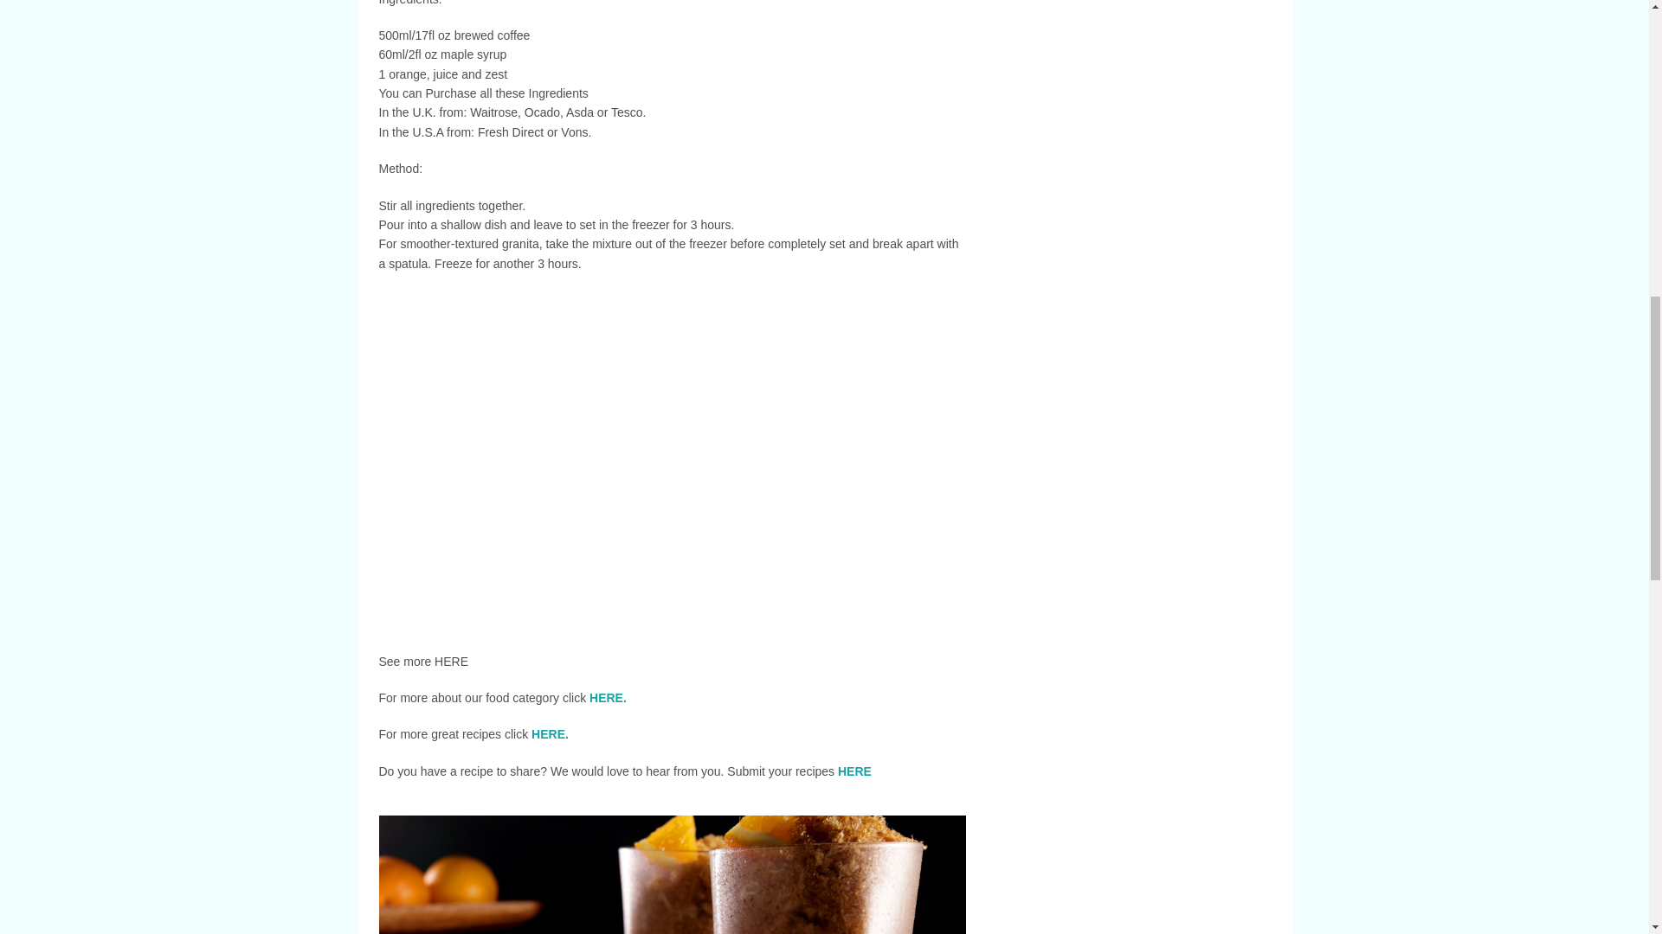 The image size is (1662, 934). What do you see at coordinates (608, 698) in the screenshot?
I see `HERE.` at bounding box center [608, 698].